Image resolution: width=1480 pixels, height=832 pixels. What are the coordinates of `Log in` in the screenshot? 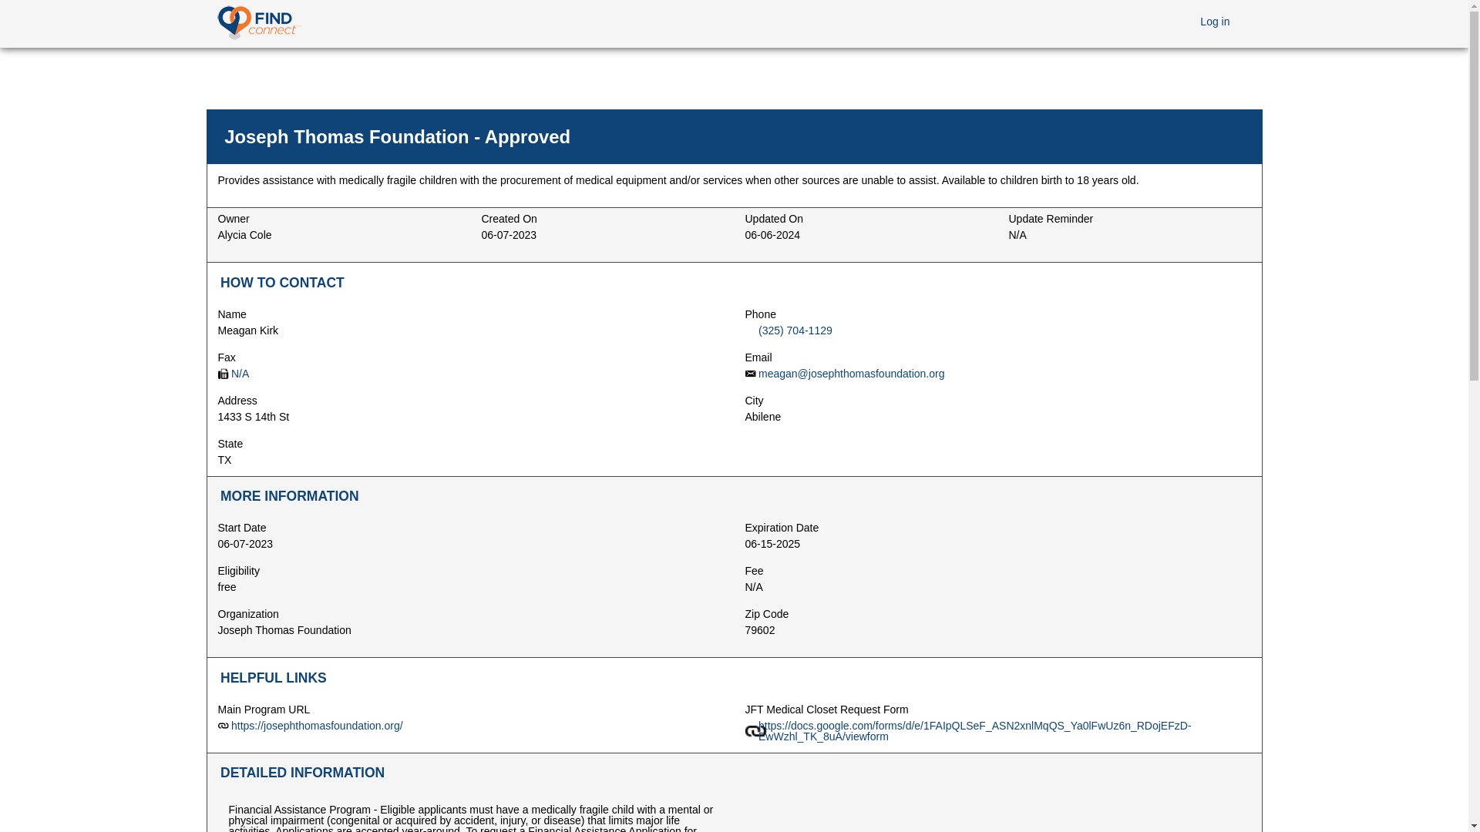 It's located at (1214, 21).